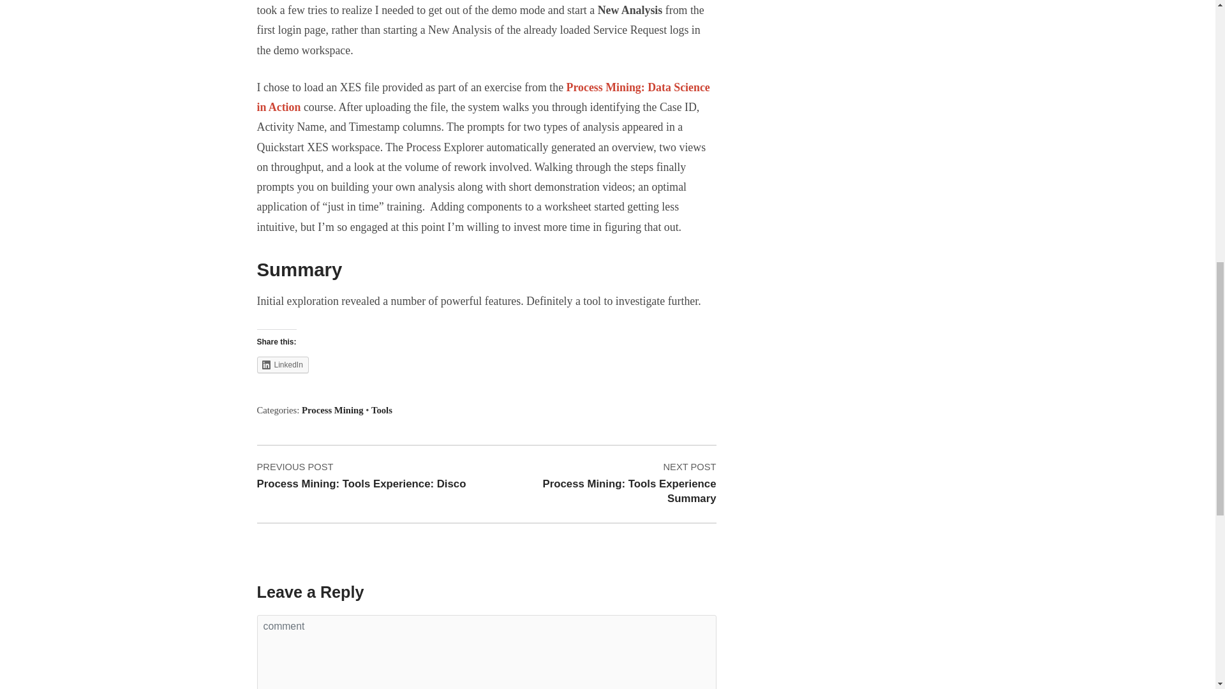 Image resolution: width=1225 pixels, height=689 pixels. I want to click on Tools, so click(610, 483).